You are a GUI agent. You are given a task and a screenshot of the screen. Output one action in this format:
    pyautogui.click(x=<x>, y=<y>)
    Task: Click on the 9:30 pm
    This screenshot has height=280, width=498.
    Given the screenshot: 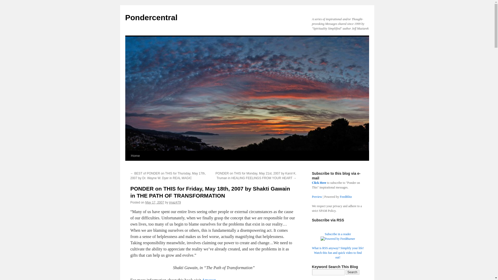 What is the action you would take?
    pyautogui.click(x=155, y=202)
    